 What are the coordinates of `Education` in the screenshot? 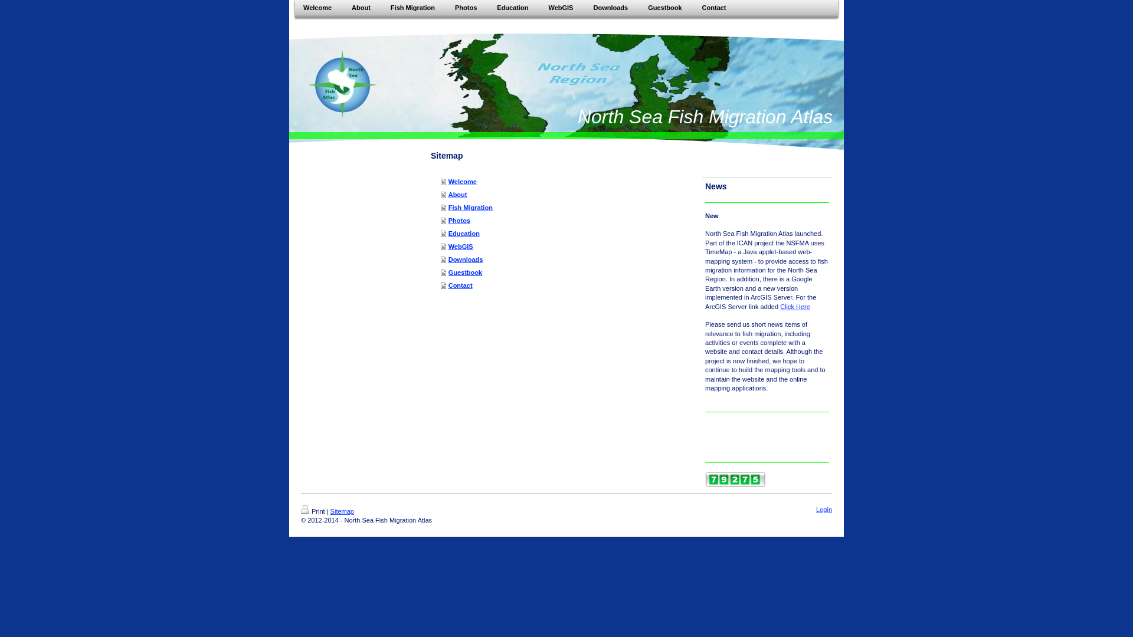 It's located at (565, 234).